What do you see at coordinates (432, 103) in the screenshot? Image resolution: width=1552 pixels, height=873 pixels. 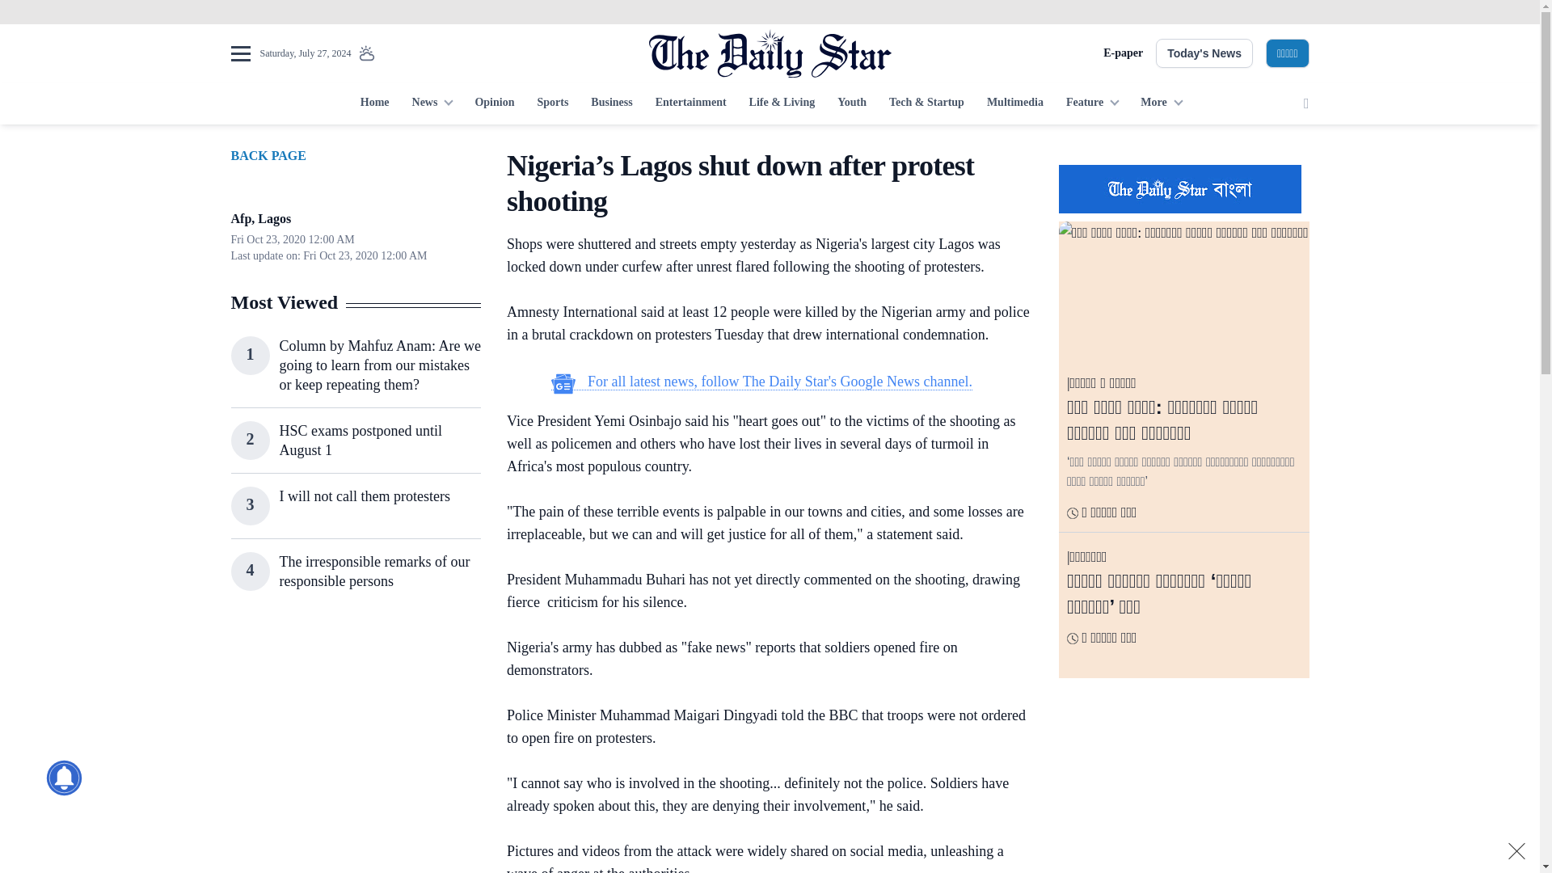 I see `News` at bounding box center [432, 103].